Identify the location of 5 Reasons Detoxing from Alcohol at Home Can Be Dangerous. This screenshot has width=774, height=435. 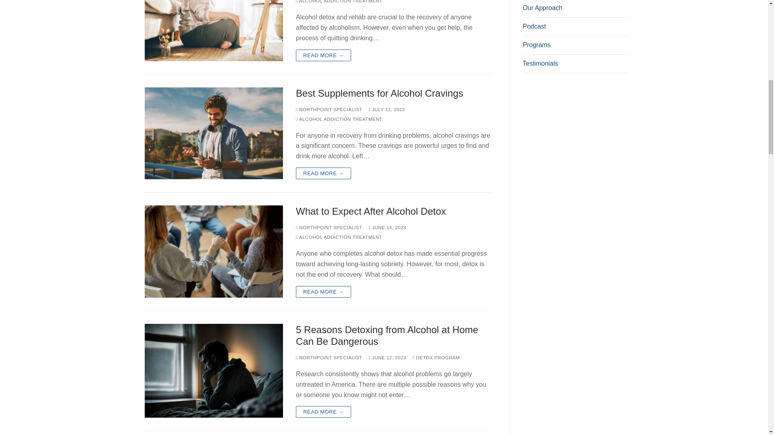
(214, 371).